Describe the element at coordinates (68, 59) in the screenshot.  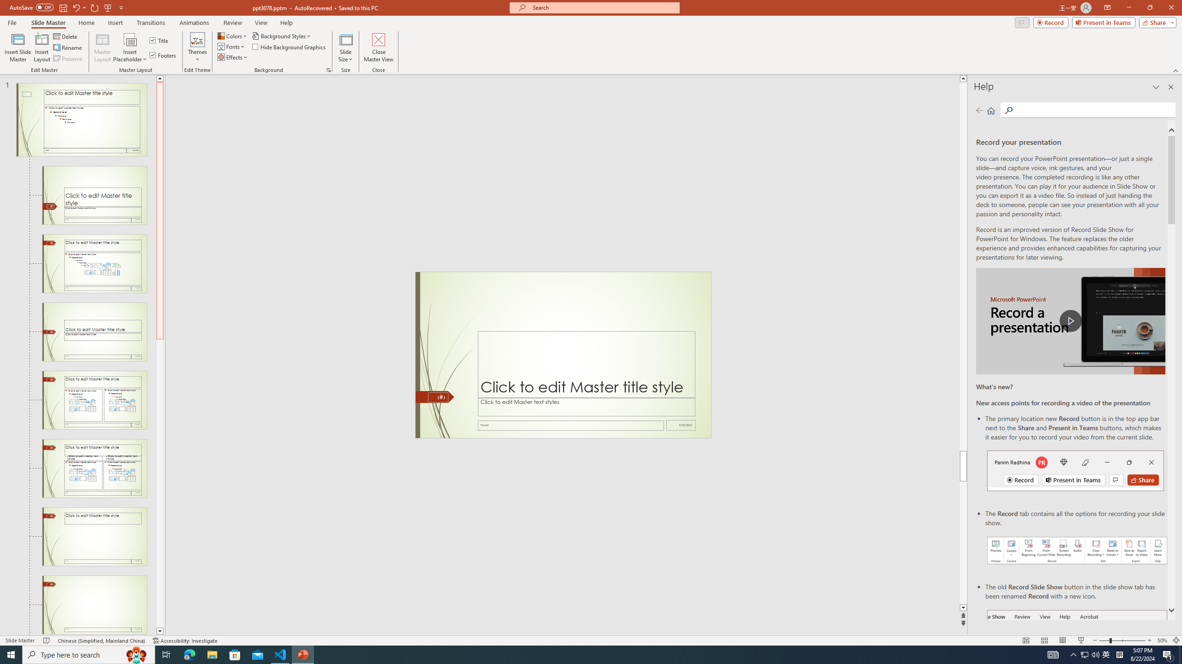
I see `Preserve` at that location.